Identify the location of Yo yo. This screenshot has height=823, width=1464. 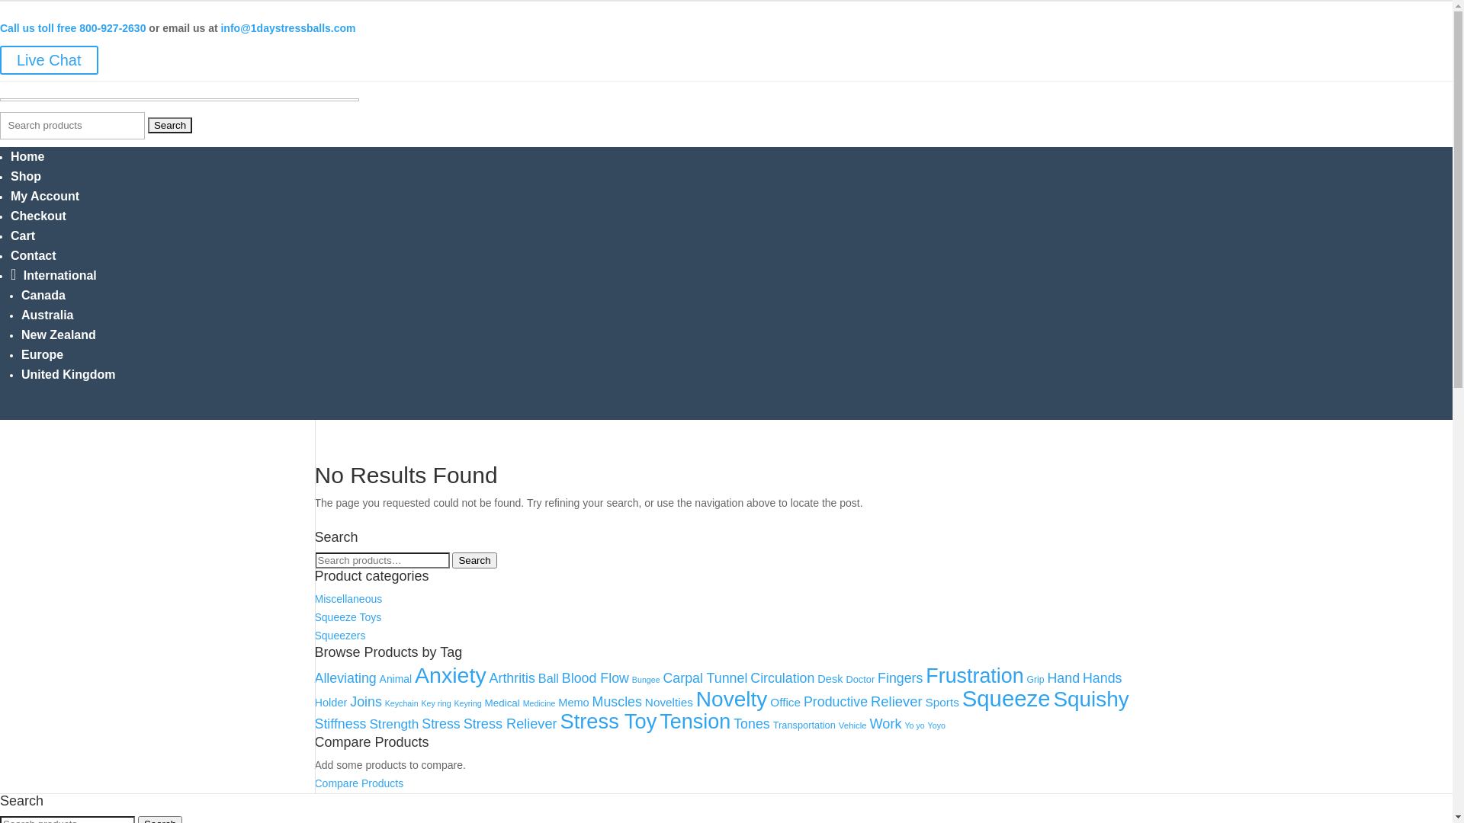
(914, 725).